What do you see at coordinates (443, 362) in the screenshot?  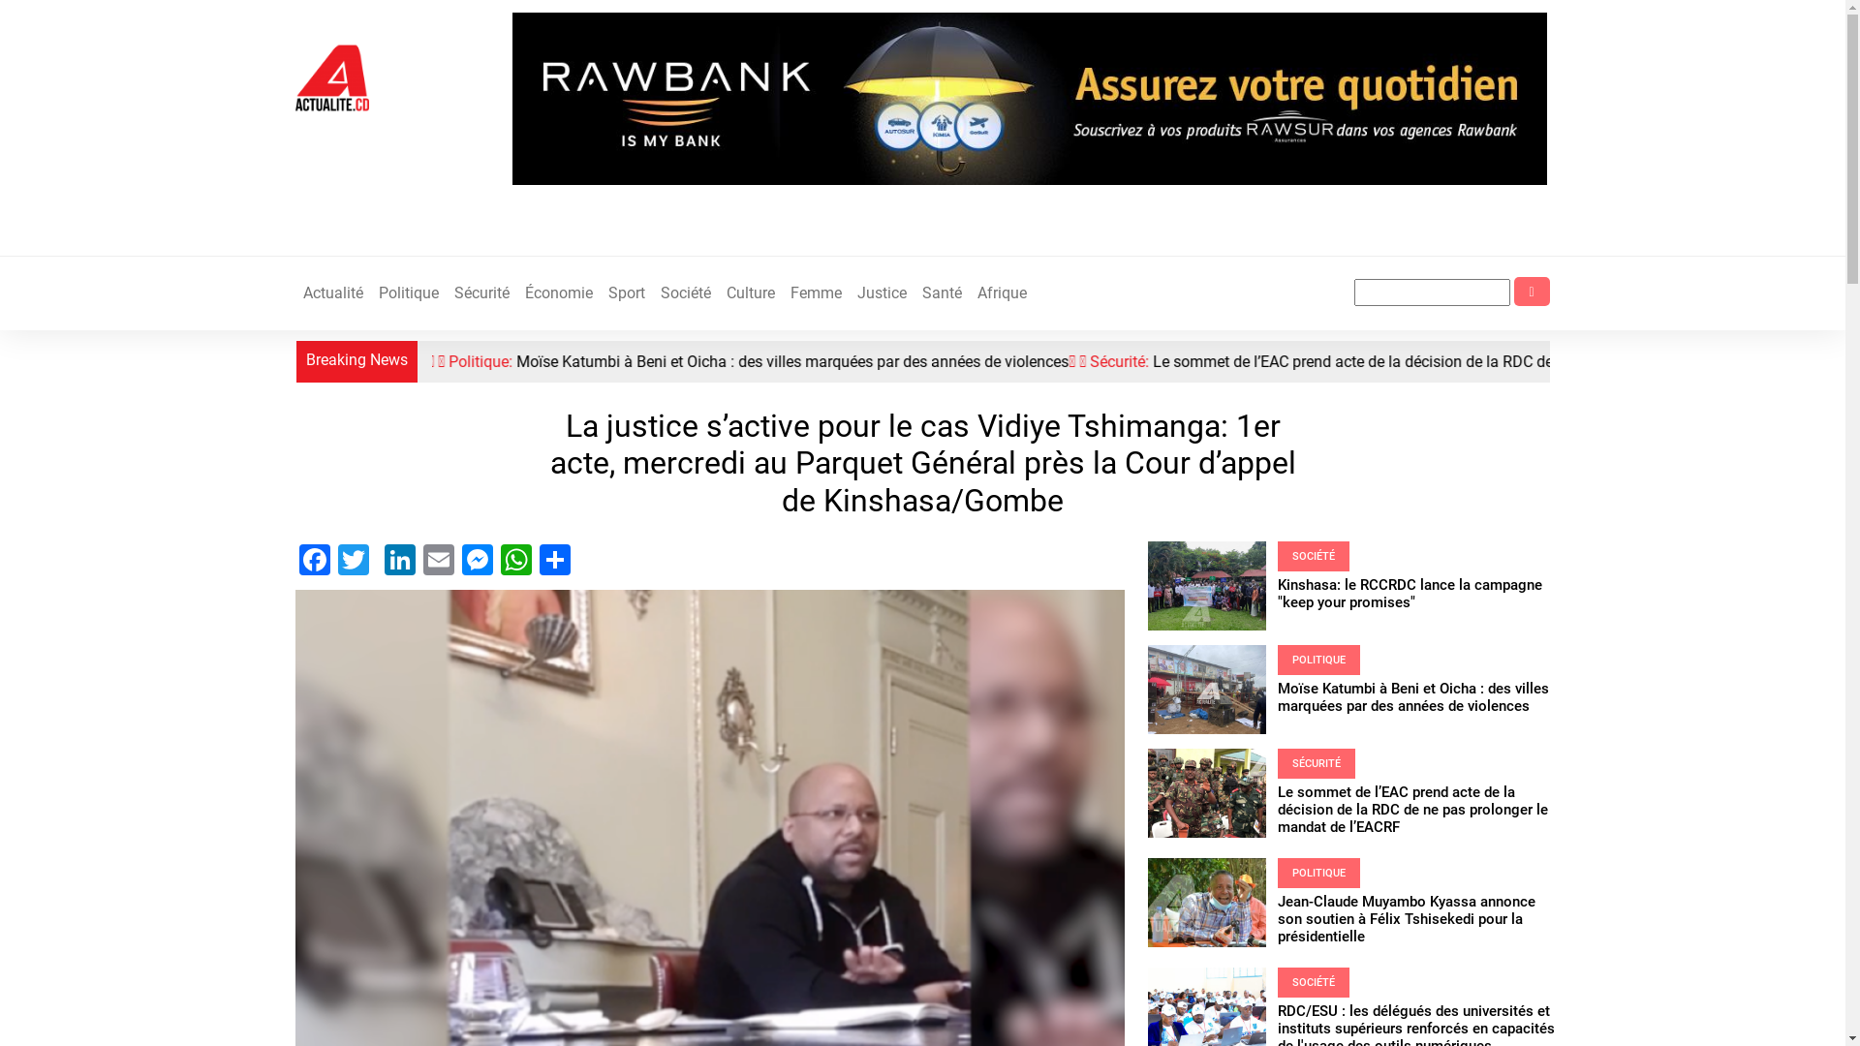 I see `Kinshasa: le RCCRDC lance la campagne "keep your promises"` at bounding box center [443, 362].